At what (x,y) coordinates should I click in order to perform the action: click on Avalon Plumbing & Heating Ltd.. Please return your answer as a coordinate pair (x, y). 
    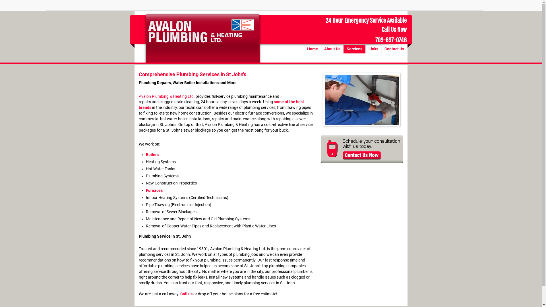
    Looking at the image, I should click on (167, 97).